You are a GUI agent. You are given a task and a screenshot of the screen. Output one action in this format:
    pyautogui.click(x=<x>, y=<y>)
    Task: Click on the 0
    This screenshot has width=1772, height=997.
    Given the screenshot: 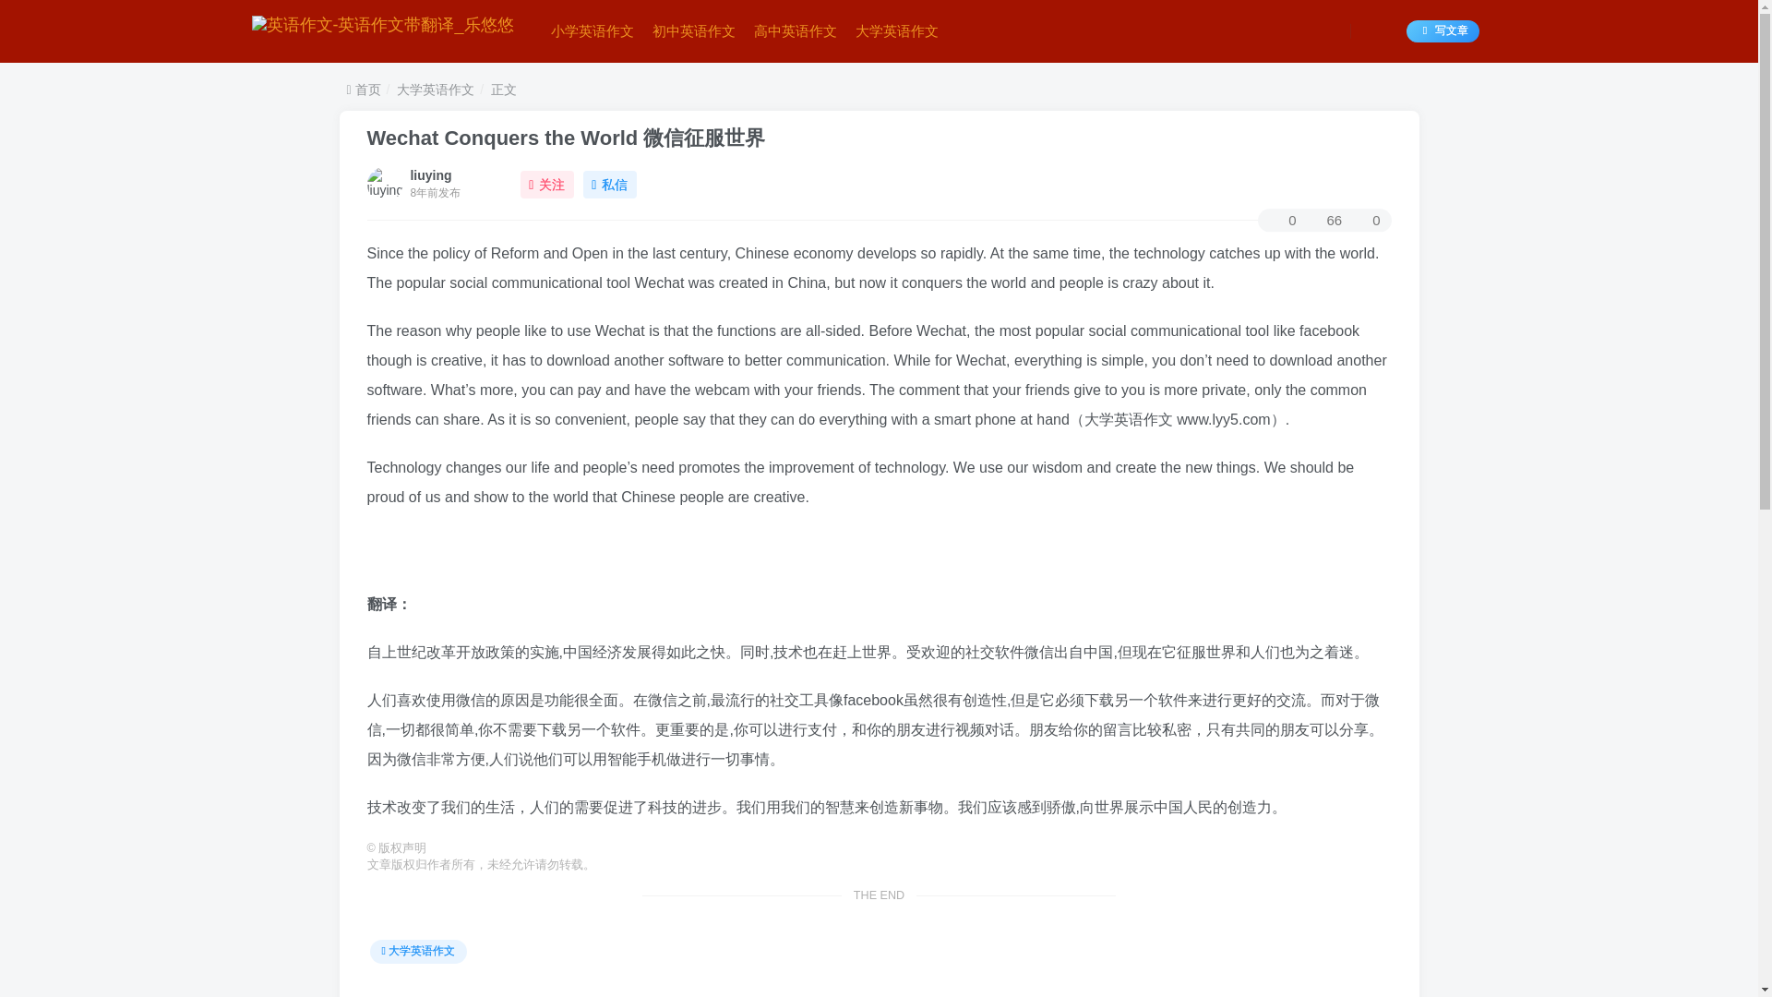 What is the action you would take?
    pyautogui.click(x=1281, y=220)
    